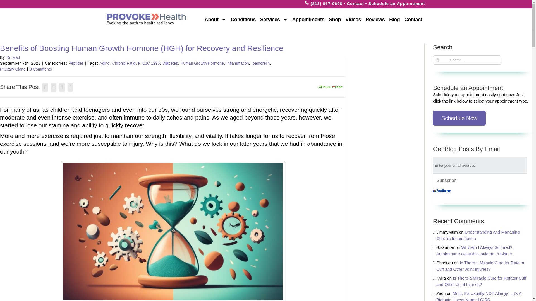 The image size is (536, 301). What do you see at coordinates (394, 20) in the screenshot?
I see `Blog` at bounding box center [394, 20].